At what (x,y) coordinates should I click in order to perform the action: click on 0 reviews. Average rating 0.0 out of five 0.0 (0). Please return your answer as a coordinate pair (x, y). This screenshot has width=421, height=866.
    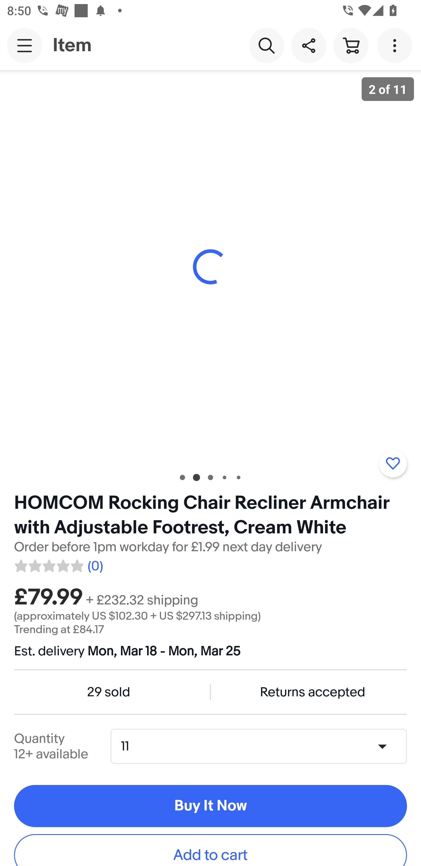
    Looking at the image, I should click on (58, 564).